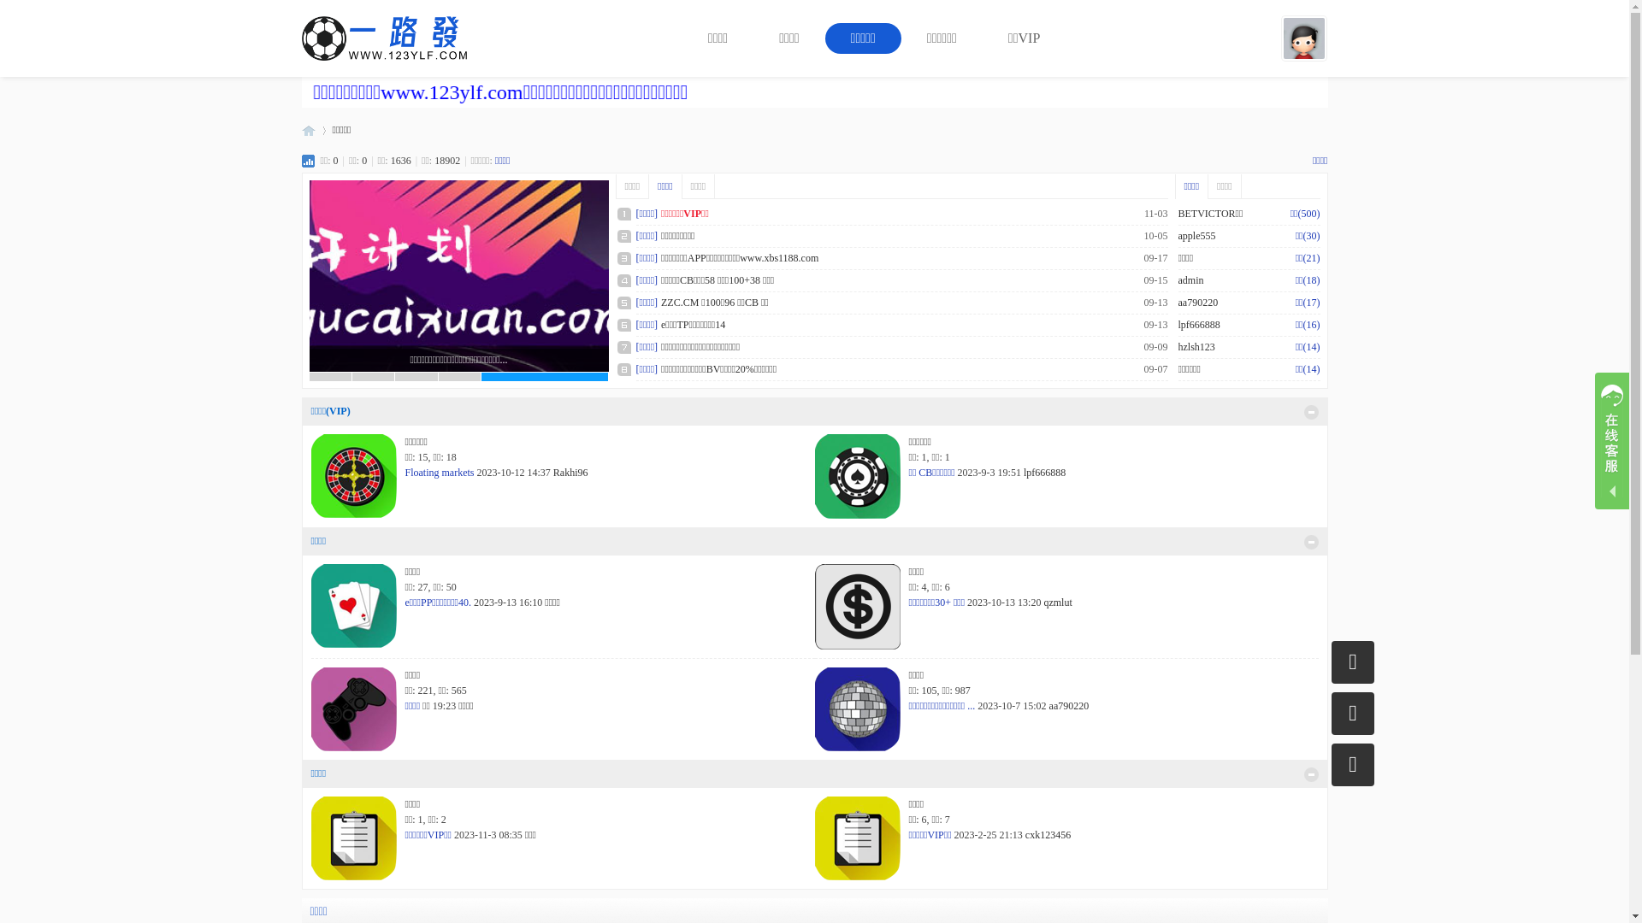 Image resolution: width=1642 pixels, height=923 pixels. What do you see at coordinates (1069, 706) in the screenshot?
I see `aa790220` at bounding box center [1069, 706].